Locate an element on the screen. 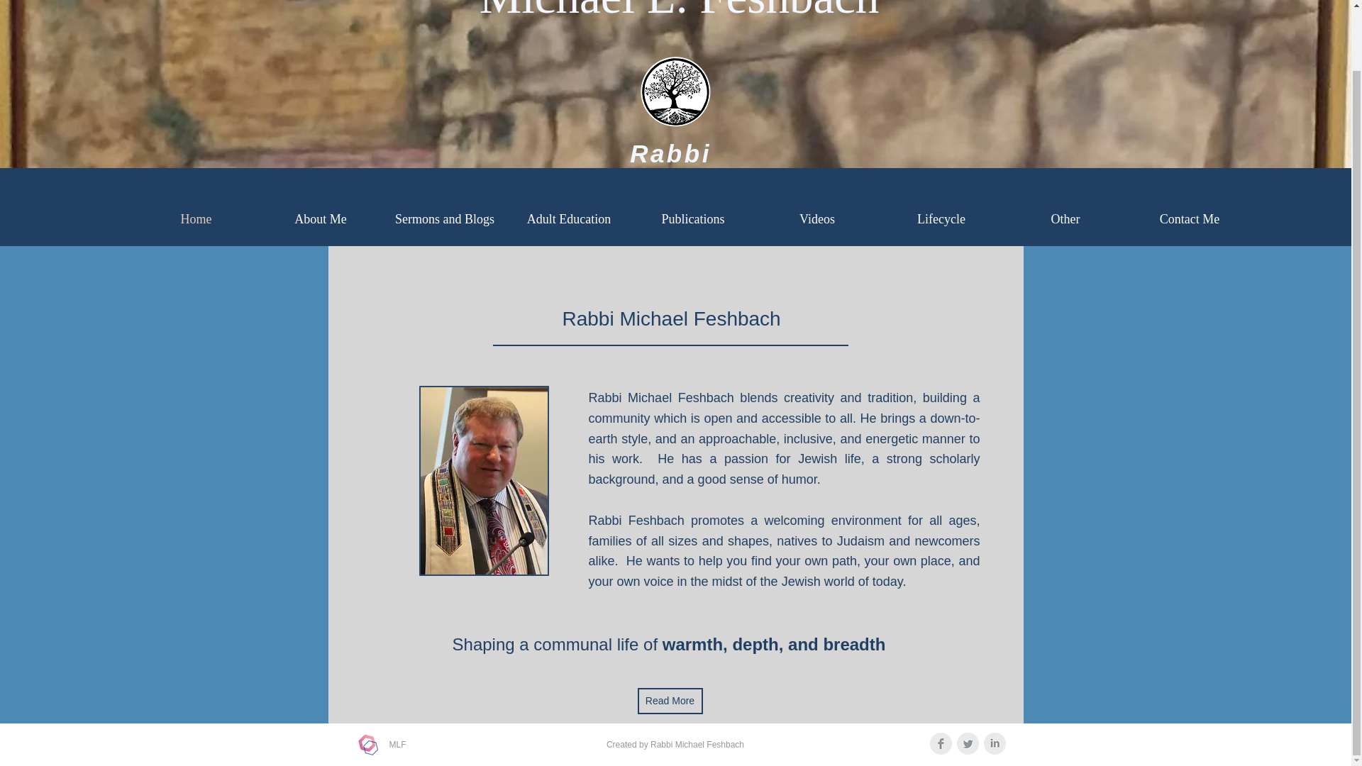 This screenshot has height=766, width=1362. Publications is located at coordinates (694, 218).